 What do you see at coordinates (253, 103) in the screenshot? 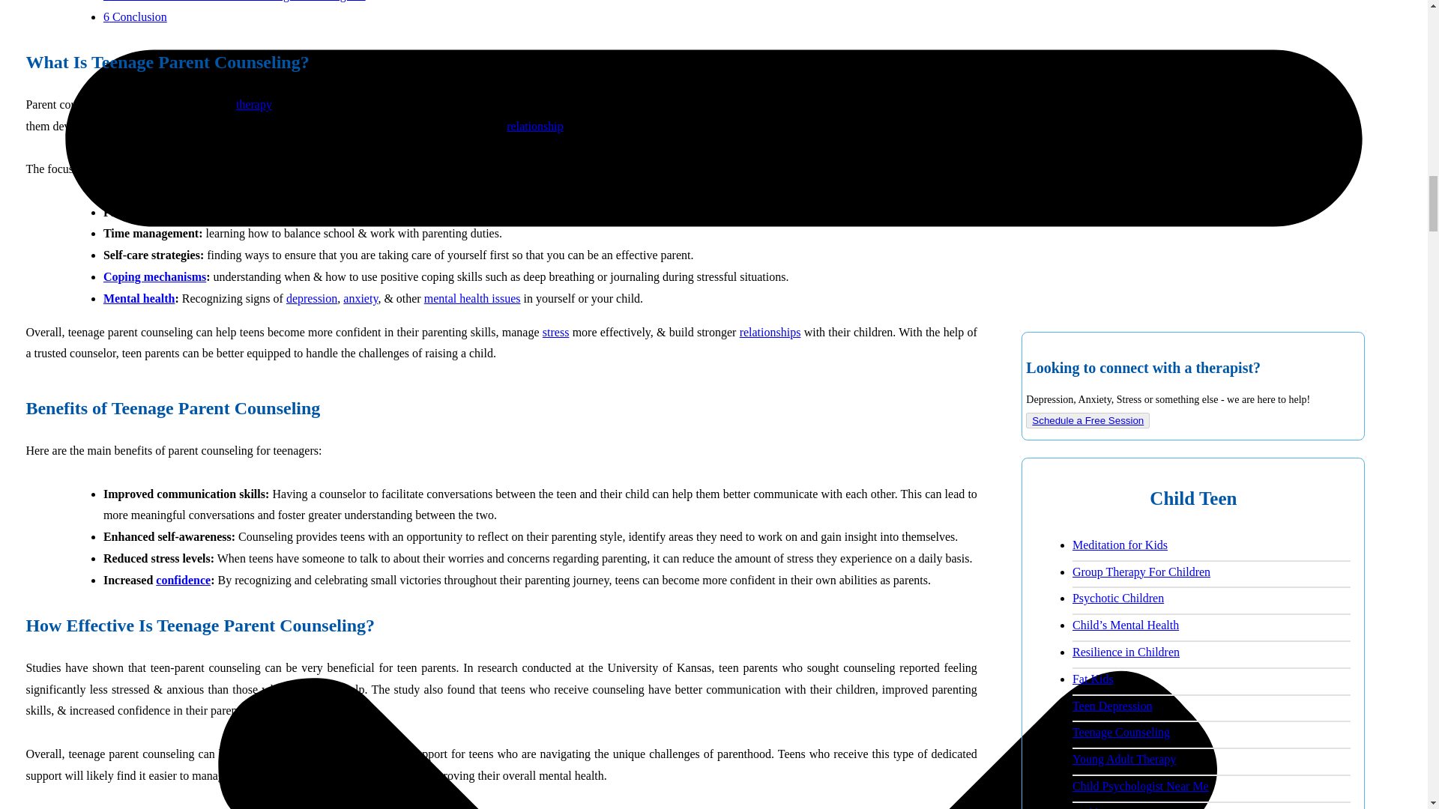
I see `therapy` at bounding box center [253, 103].